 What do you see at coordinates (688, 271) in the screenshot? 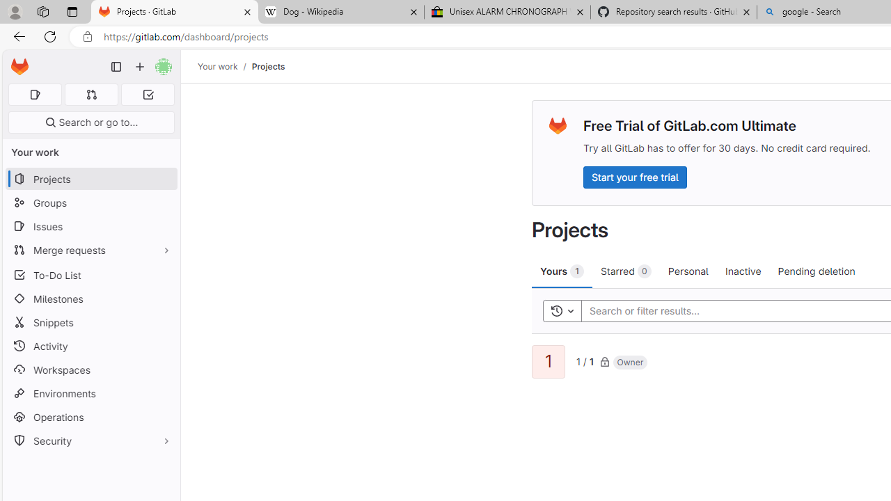
I see `Personal` at bounding box center [688, 271].